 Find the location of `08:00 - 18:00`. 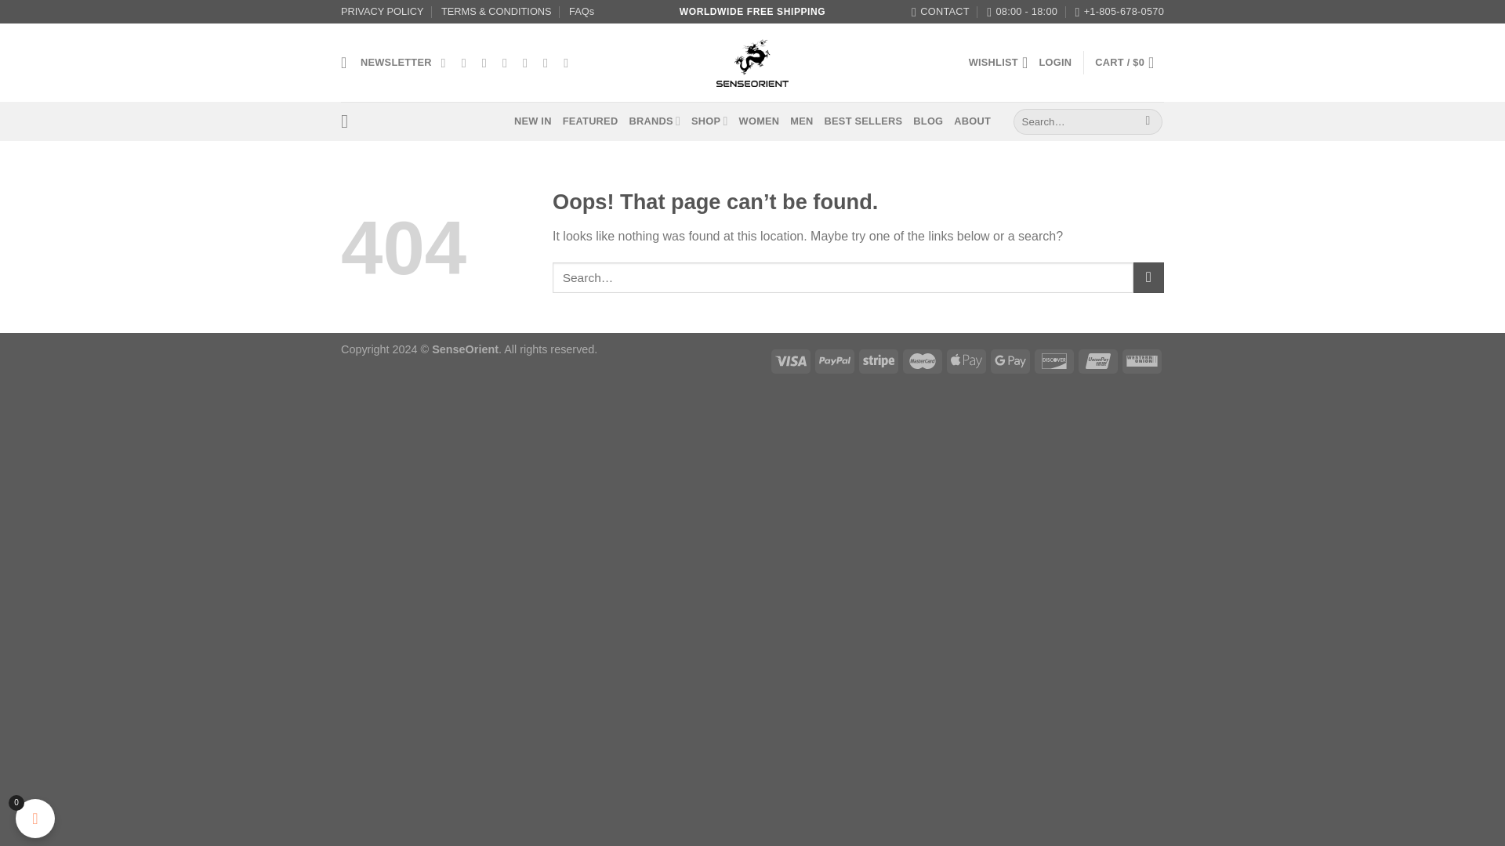

08:00 - 18:00 is located at coordinates (1022, 12).